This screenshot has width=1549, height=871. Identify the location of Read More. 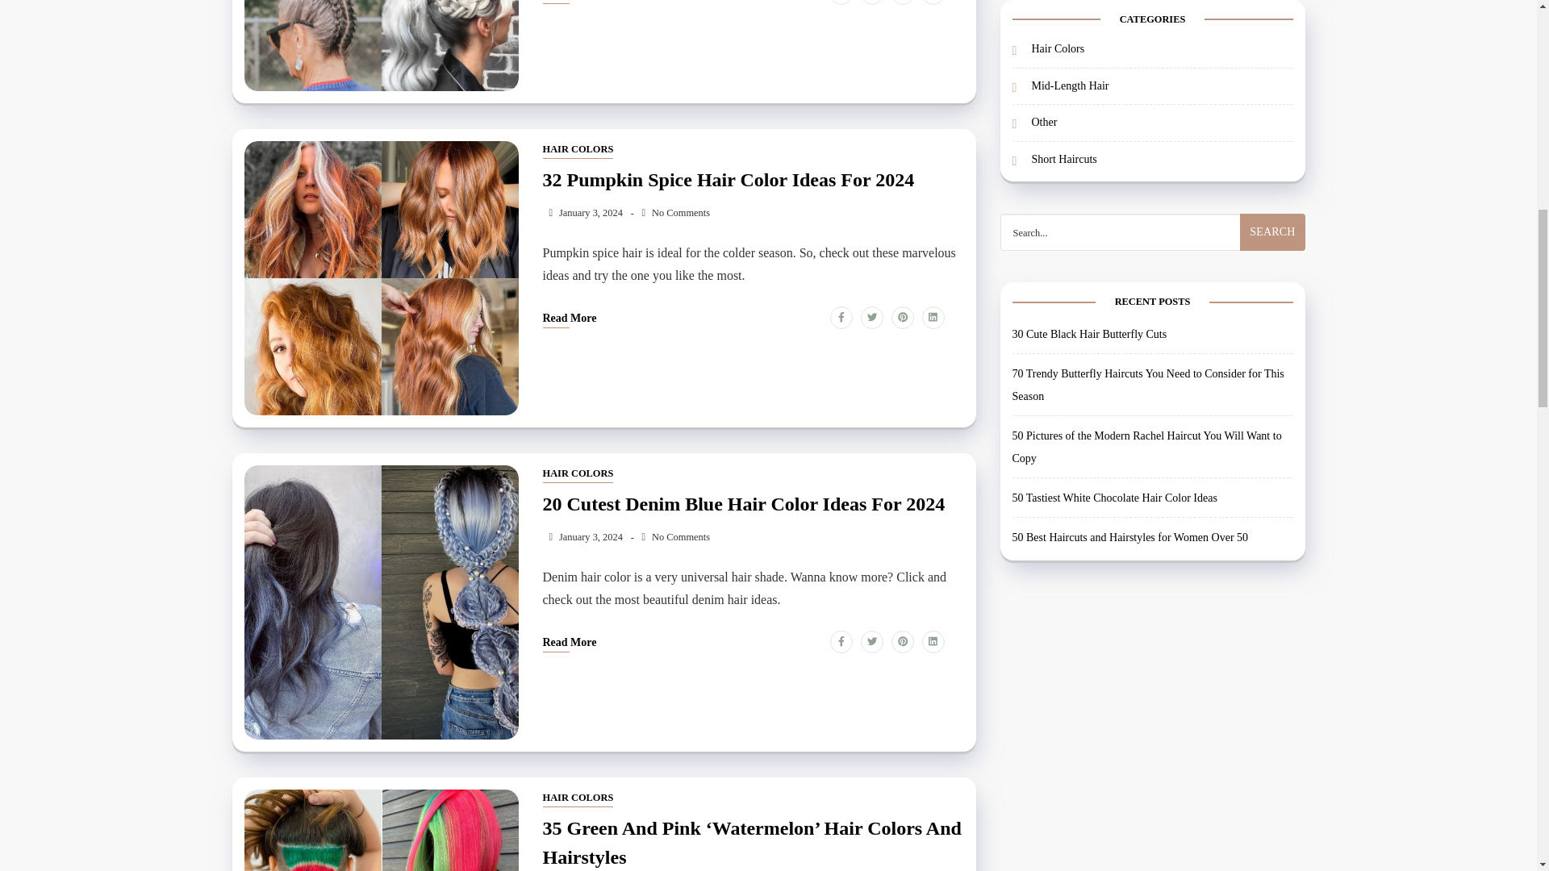
(570, 2).